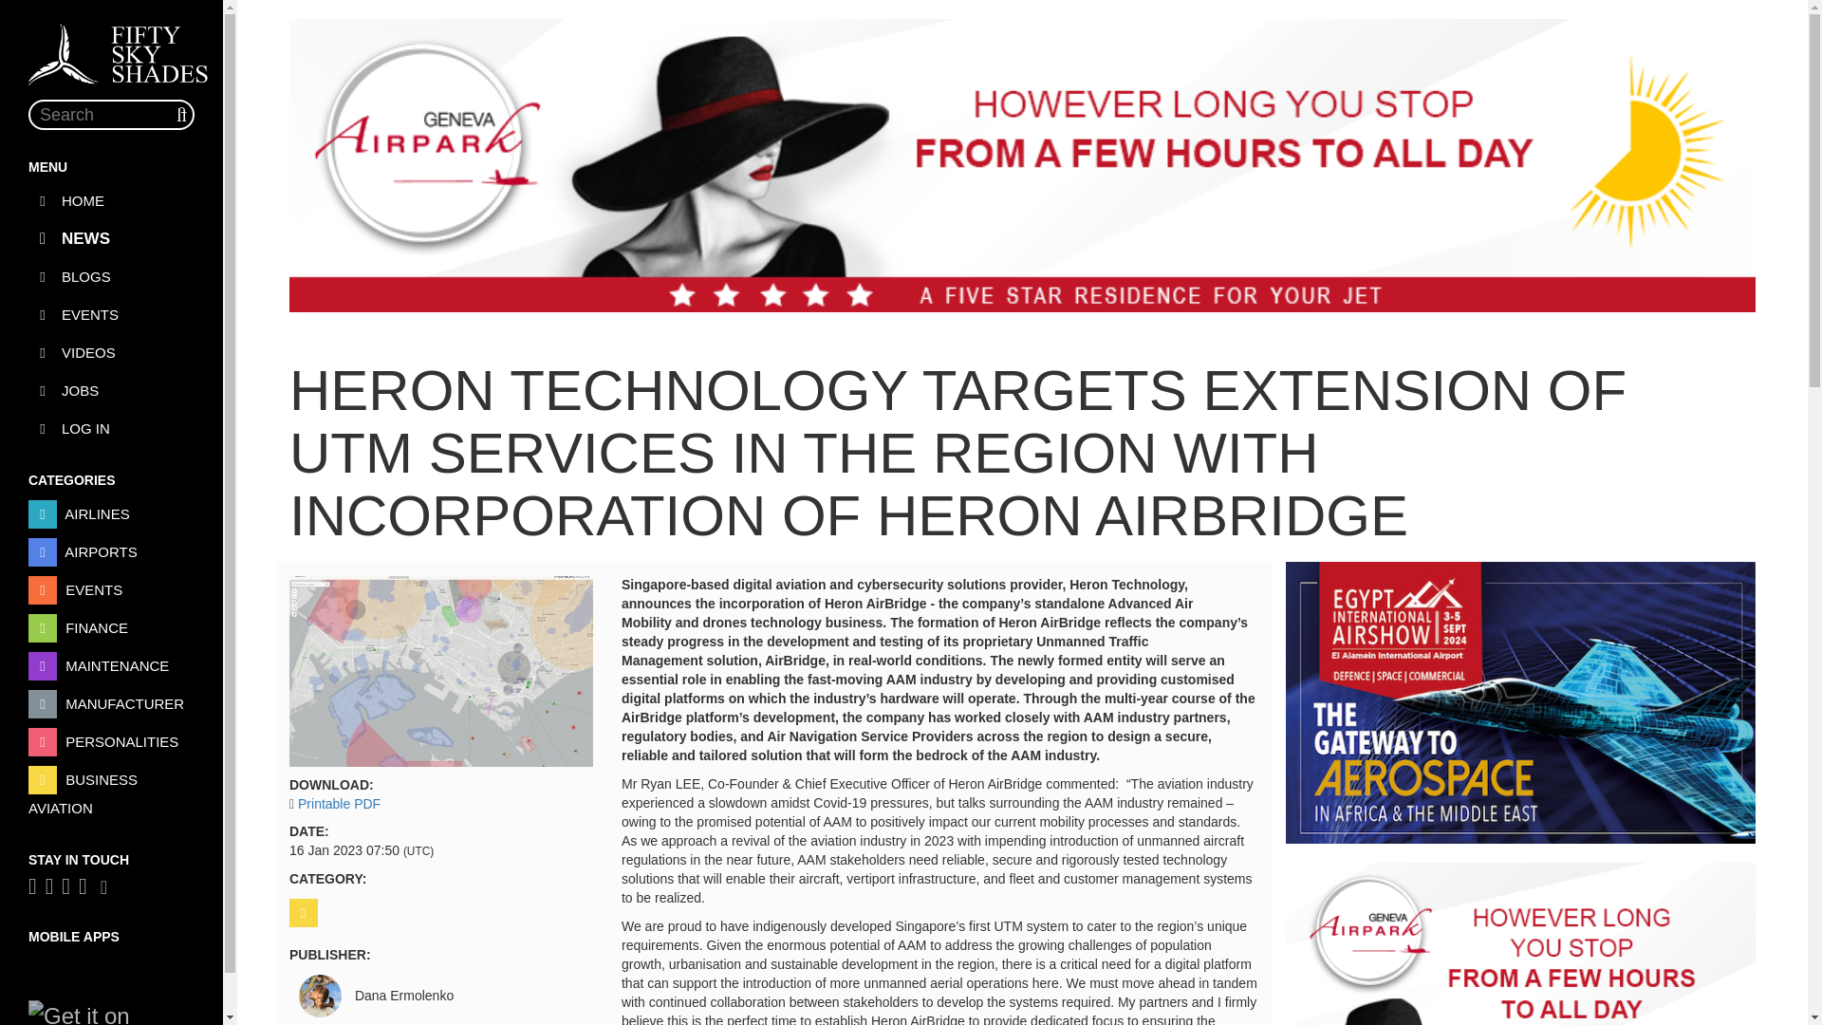 The width and height of the screenshot is (1822, 1025). I want to click on MAINTENANCE, so click(112, 666).